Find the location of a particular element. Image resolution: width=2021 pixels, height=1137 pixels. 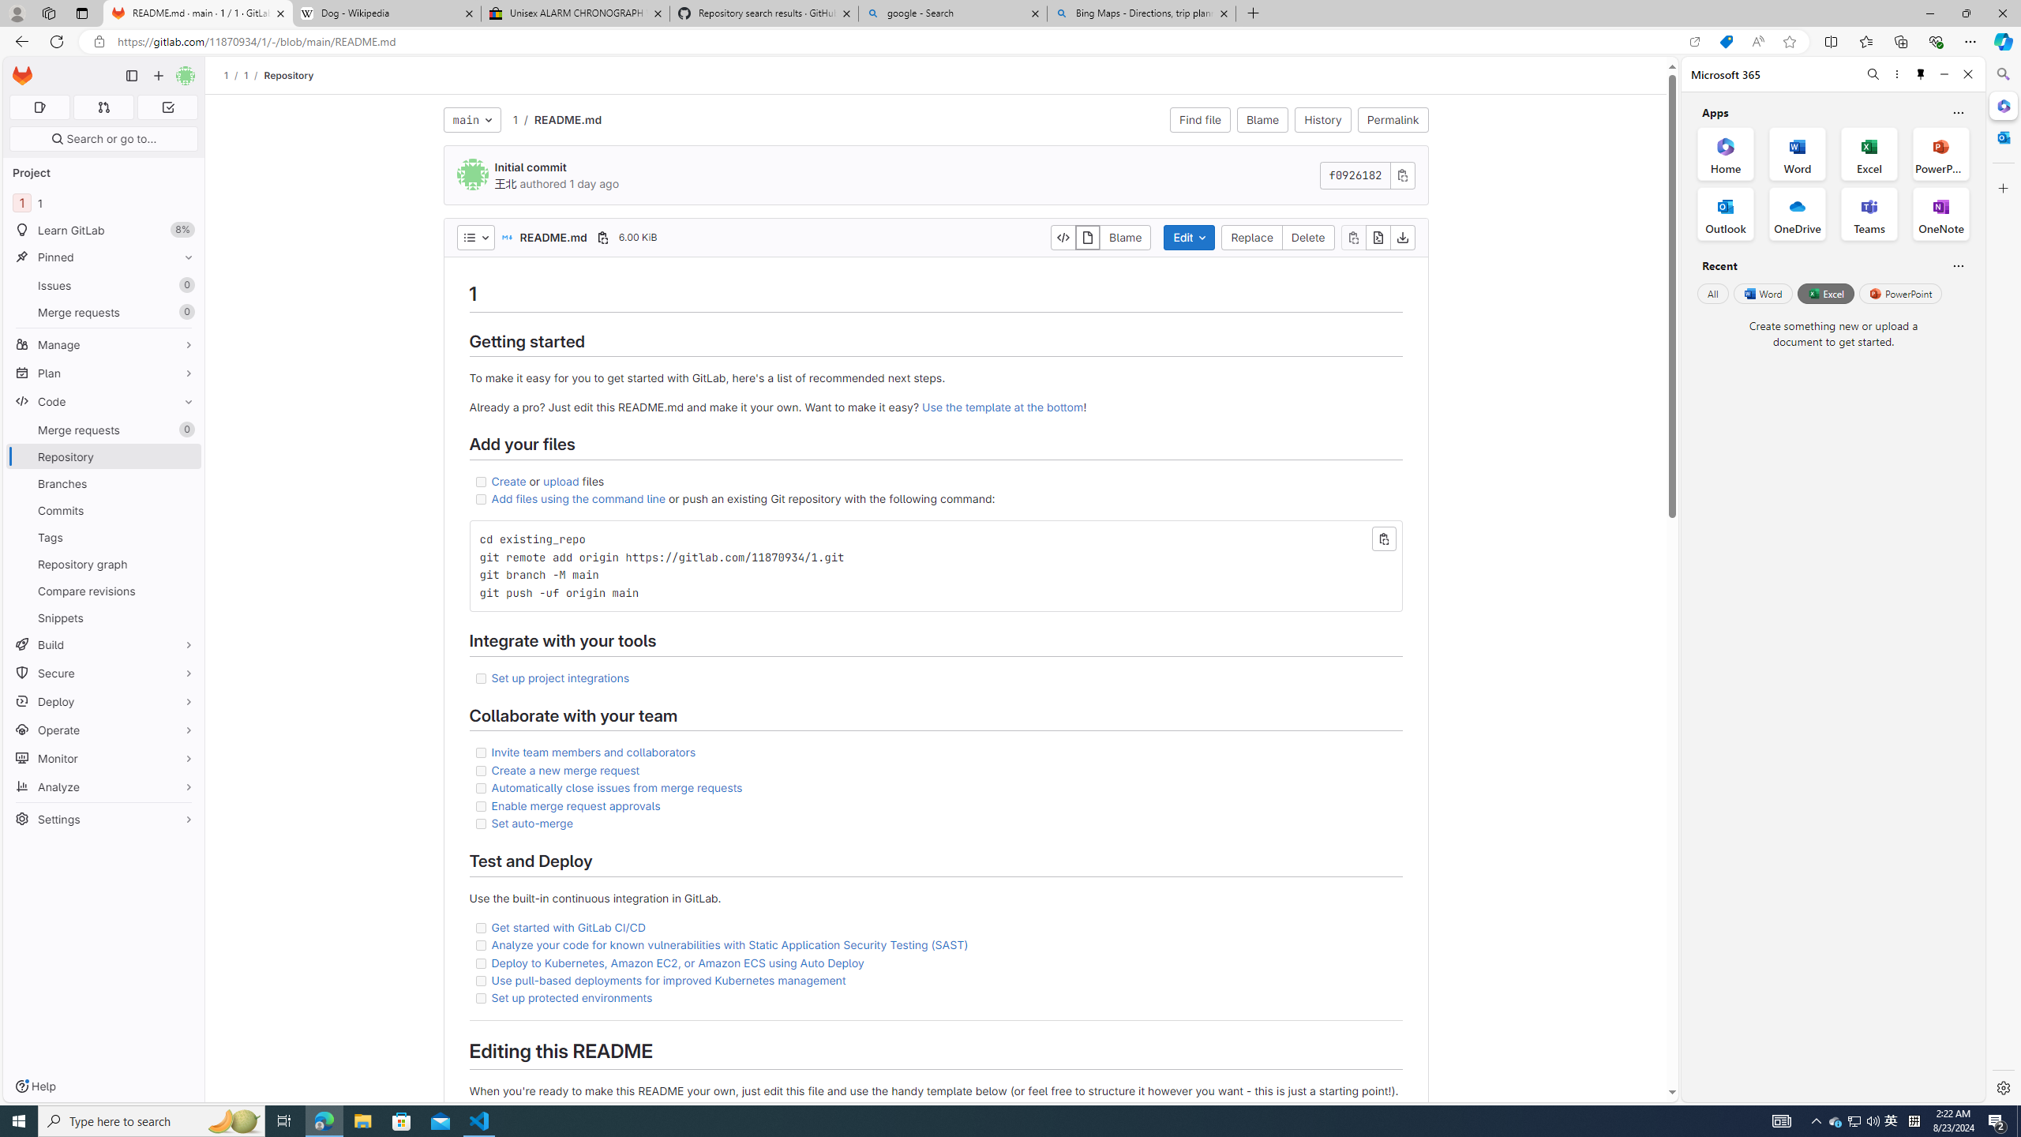

Word Office App is located at coordinates (1798, 153).